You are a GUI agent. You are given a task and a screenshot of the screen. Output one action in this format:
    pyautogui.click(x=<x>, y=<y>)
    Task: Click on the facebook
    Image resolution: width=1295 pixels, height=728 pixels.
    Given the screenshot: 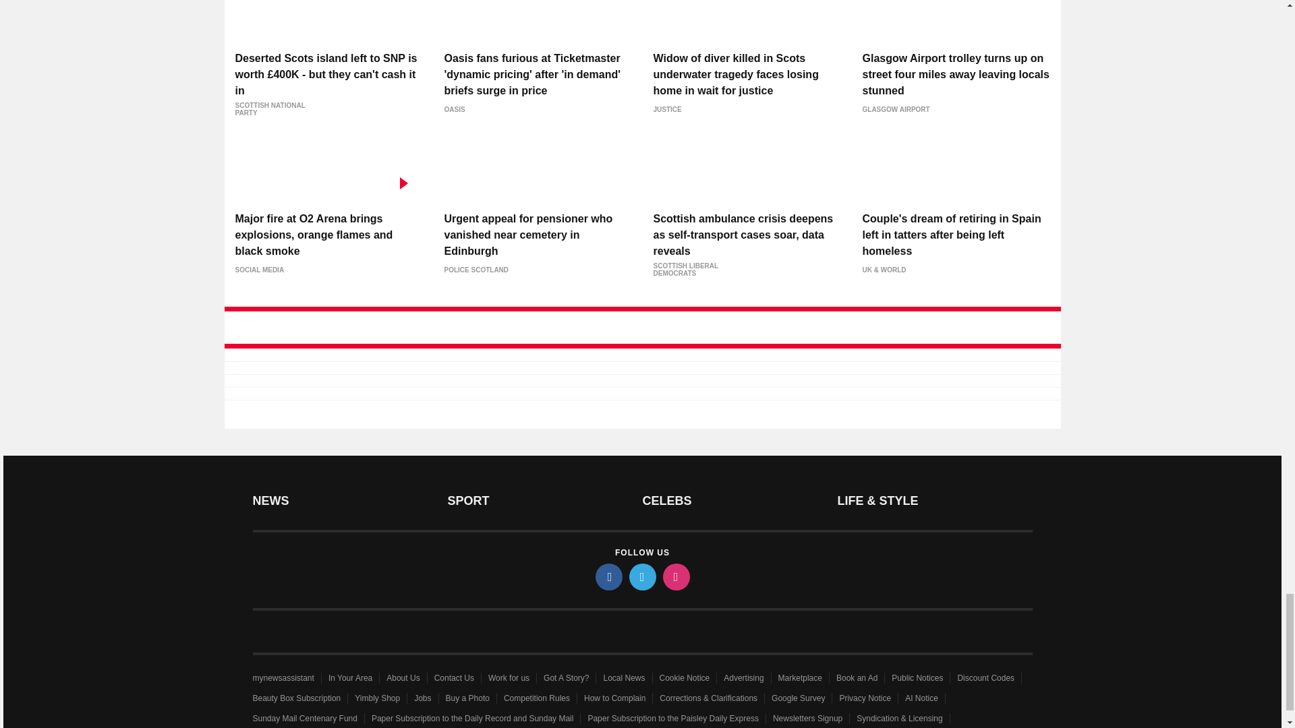 What is the action you would take?
    pyautogui.click(x=608, y=576)
    